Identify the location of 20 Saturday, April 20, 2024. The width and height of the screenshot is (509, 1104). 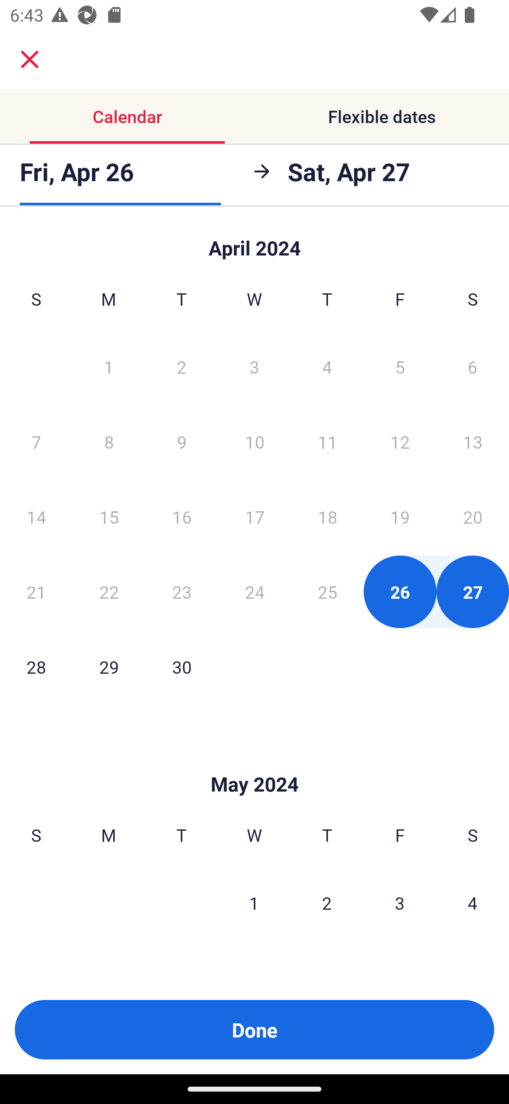
(473, 517).